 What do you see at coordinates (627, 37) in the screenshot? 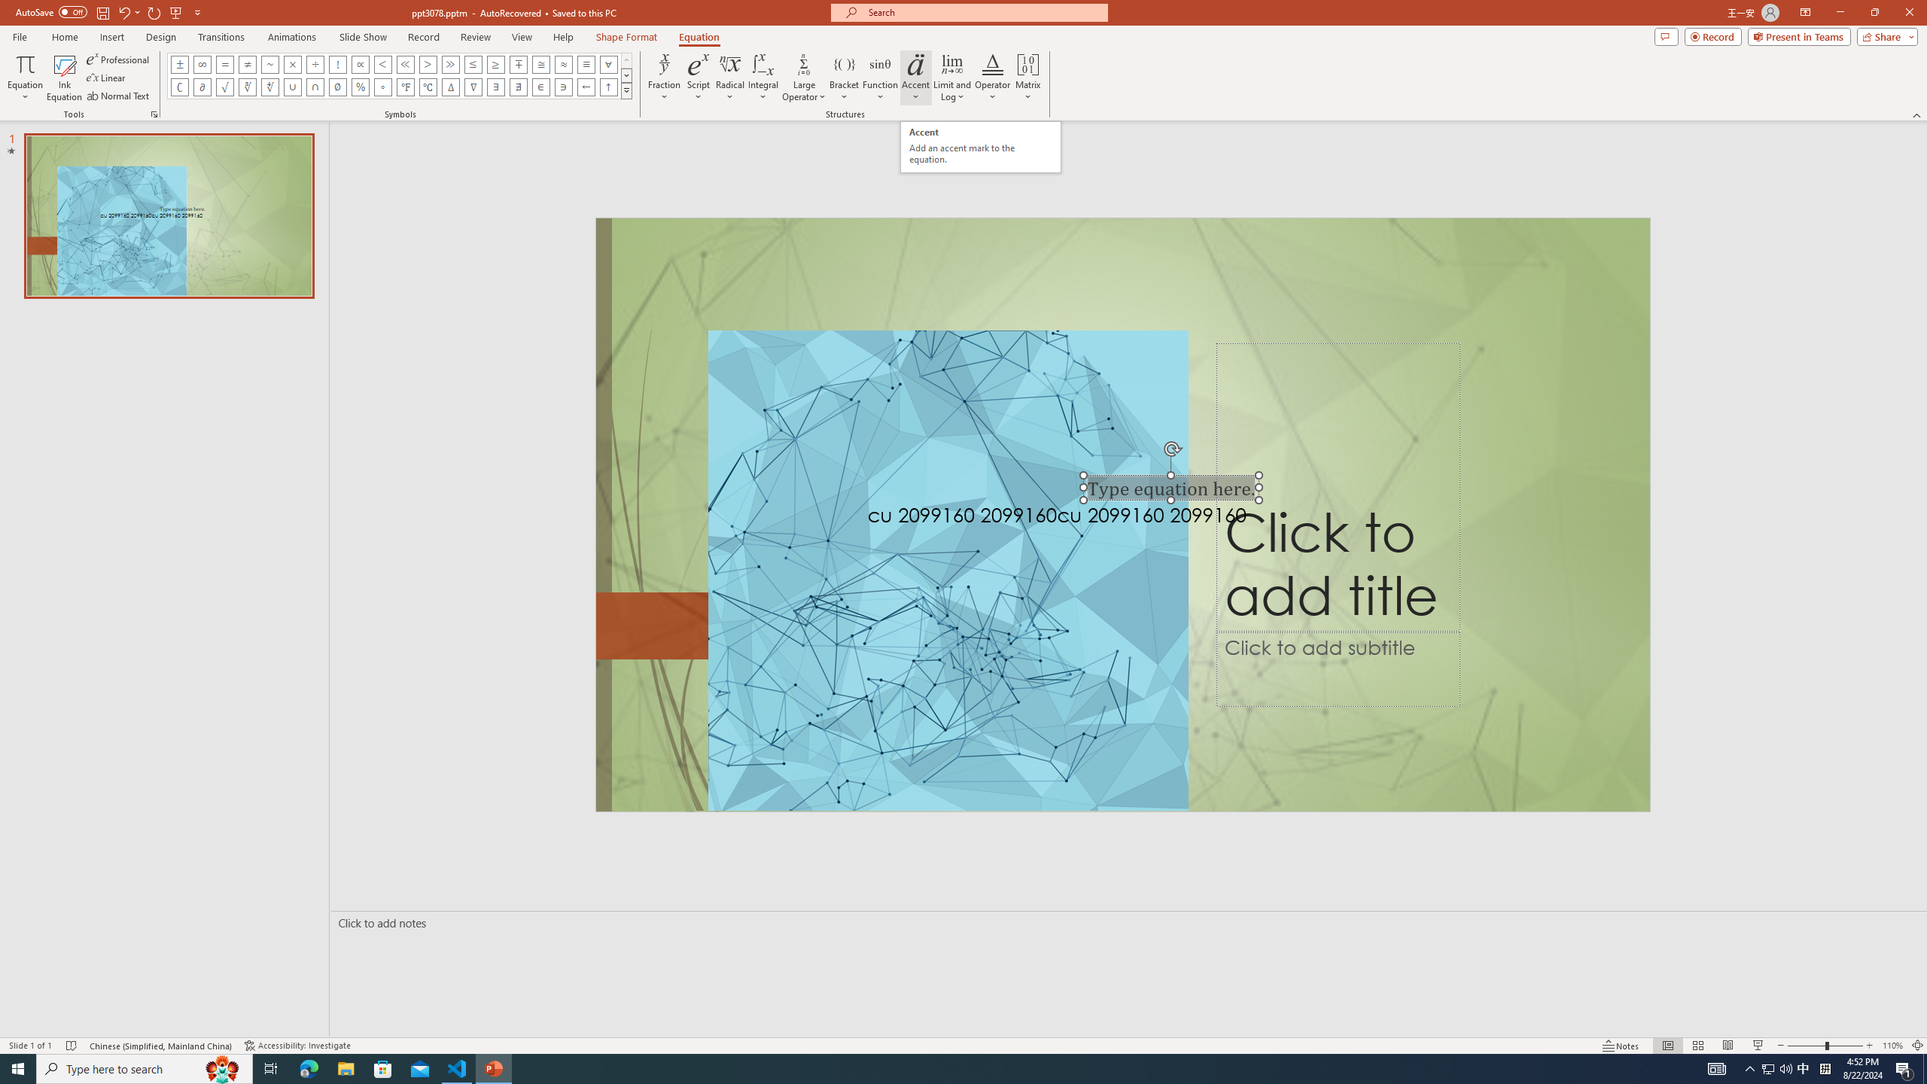
I see `Shape Format` at bounding box center [627, 37].